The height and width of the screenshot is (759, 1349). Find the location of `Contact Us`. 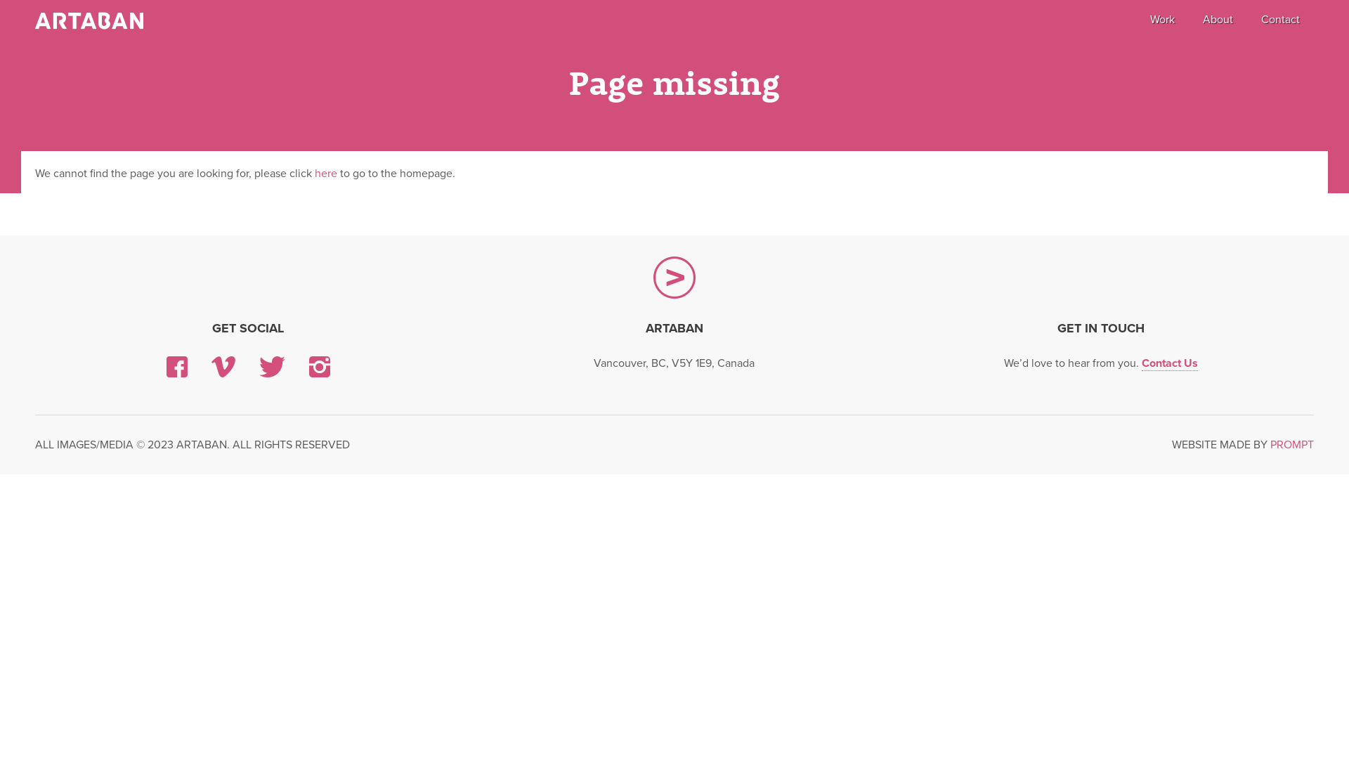

Contact Us is located at coordinates (1170, 364).